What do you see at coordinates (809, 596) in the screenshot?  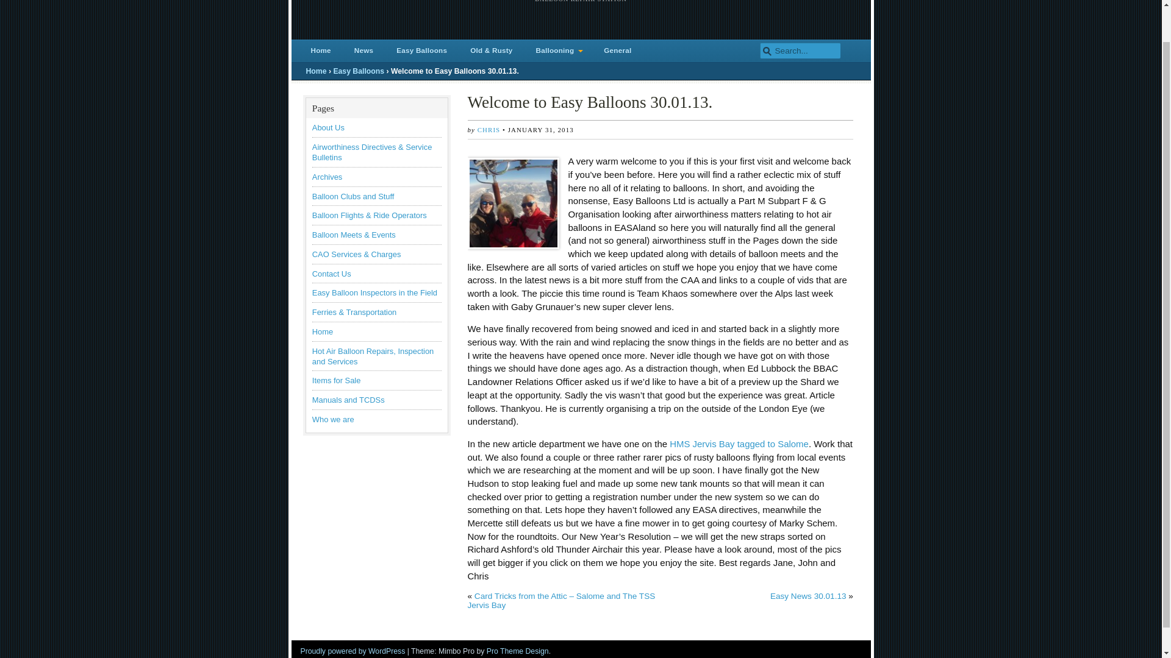 I see `Easy News 30.01.13` at bounding box center [809, 596].